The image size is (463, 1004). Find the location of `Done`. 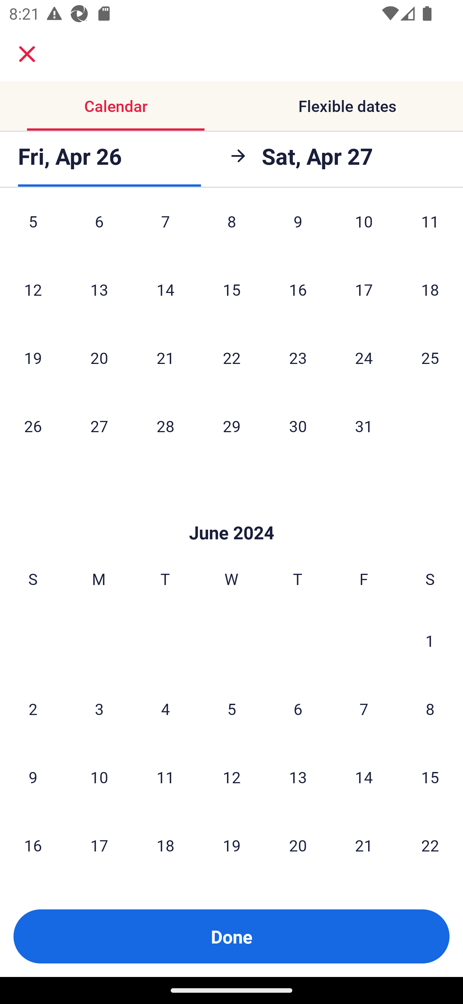

Done is located at coordinates (232, 936).